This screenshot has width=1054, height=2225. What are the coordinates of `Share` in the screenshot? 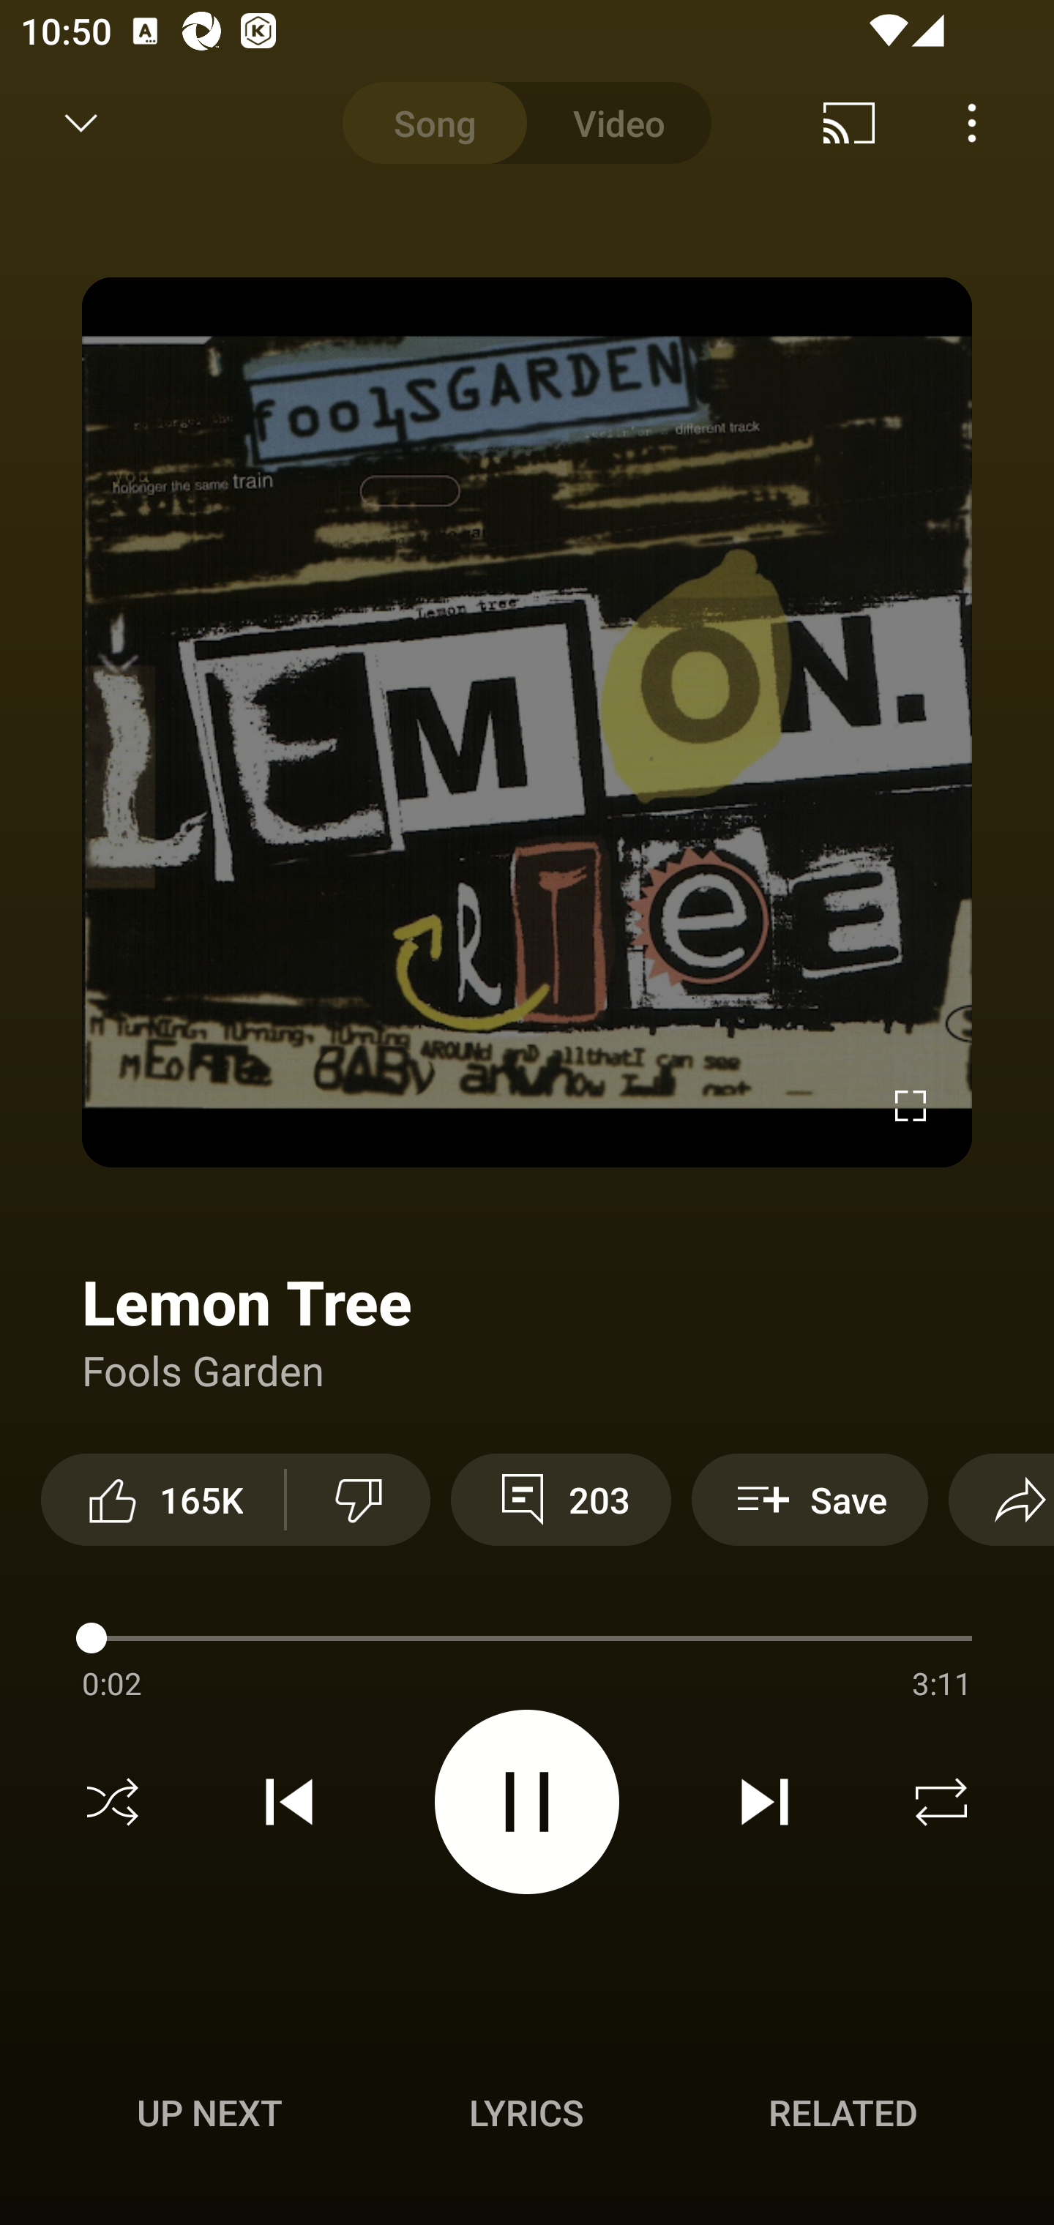 It's located at (1001, 1499).